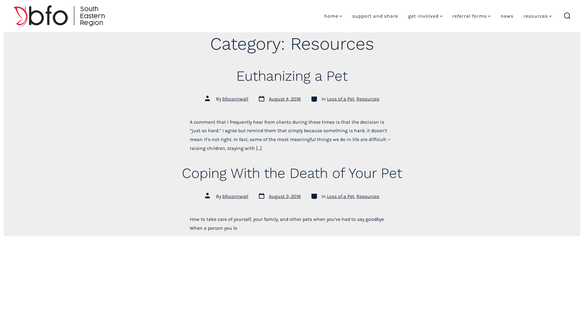 This screenshot has width=584, height=329. What do you see at coordinates (425, 16) in the screenshot?
I see `get involved` at bounding box center [425, 16].